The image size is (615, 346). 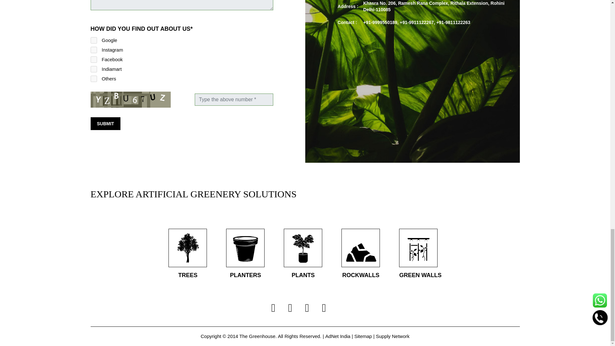 I want to click on Others, so click(x=94, y=79).